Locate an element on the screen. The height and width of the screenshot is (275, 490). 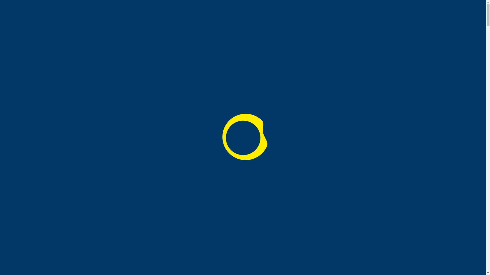
auto-lumiere@bluewin.ch is located at coordinates (28, 127).